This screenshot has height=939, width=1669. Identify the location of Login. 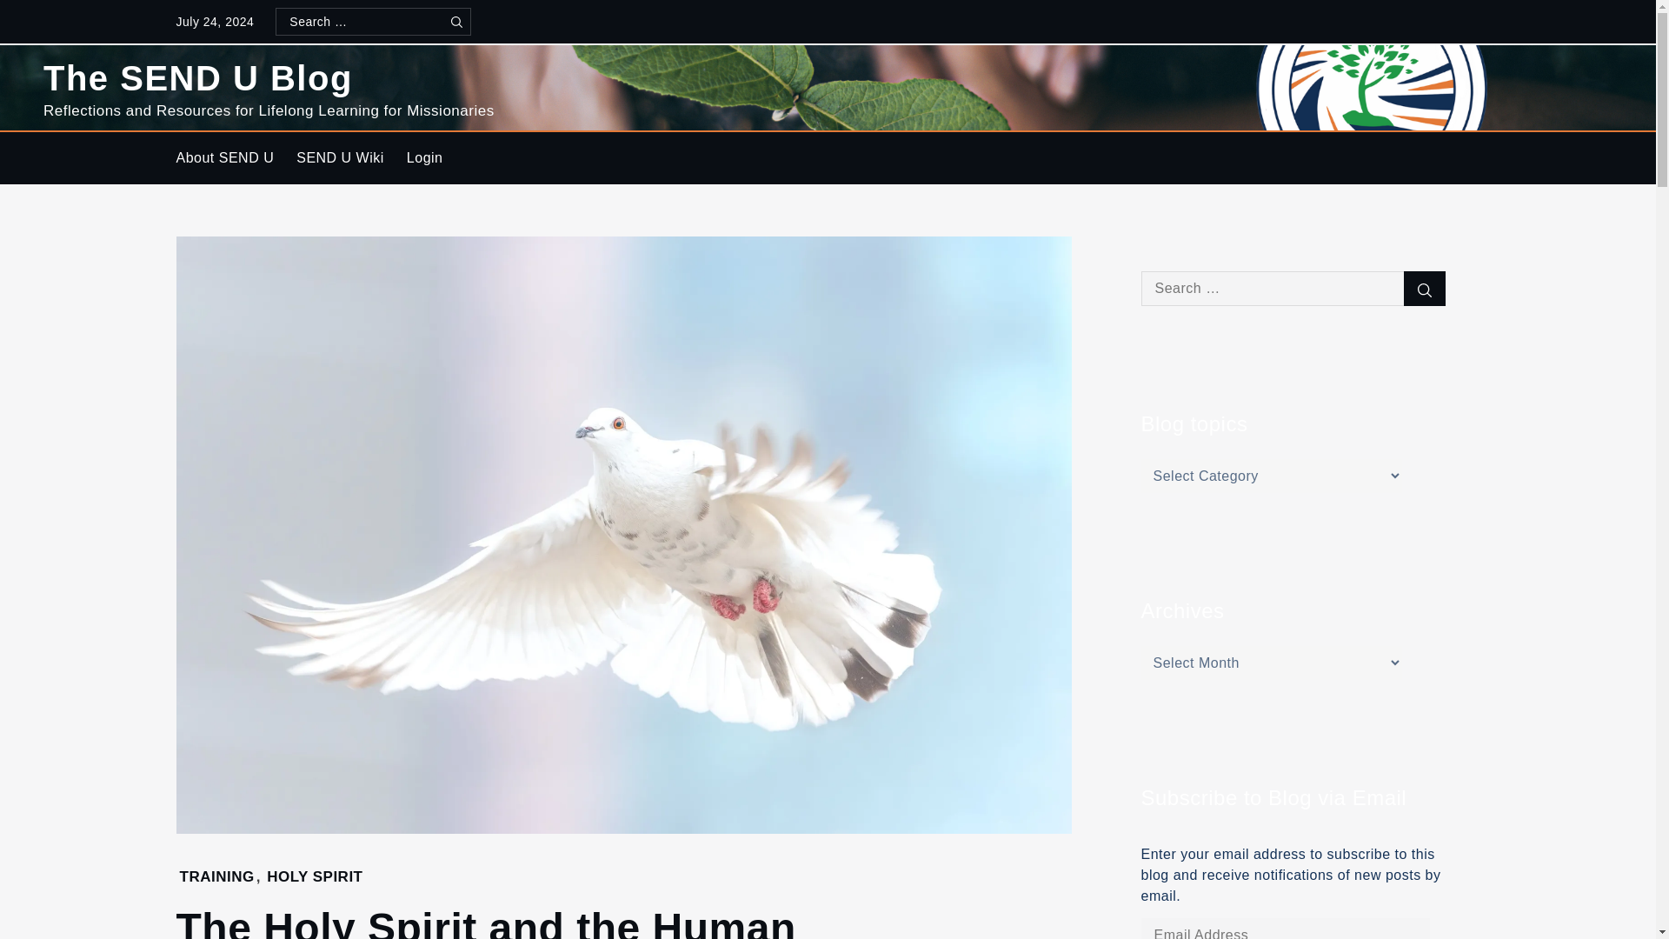
(424, 158).